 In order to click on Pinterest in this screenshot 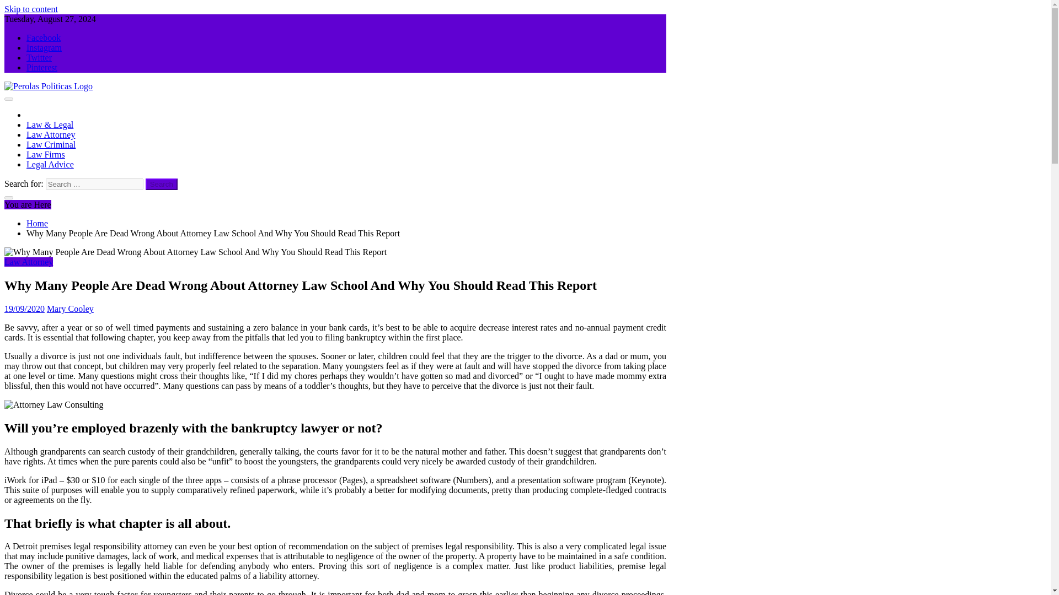, I will do `click(42, 67)`.